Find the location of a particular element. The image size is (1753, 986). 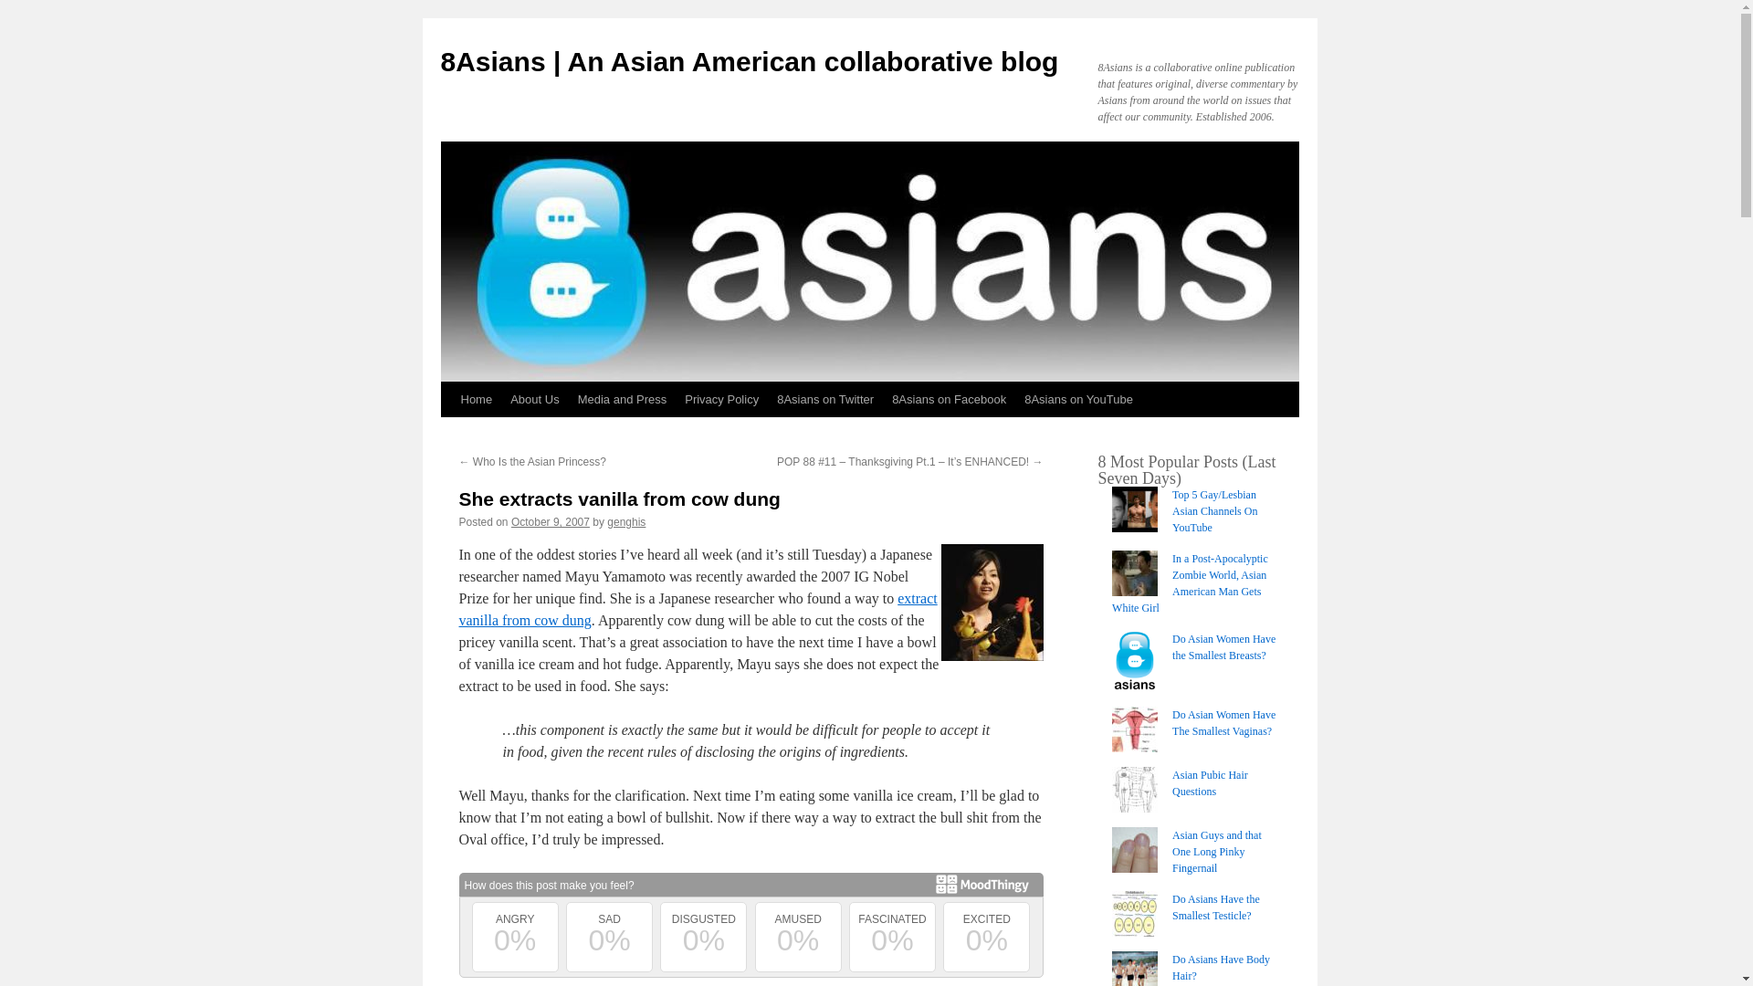

2:19 pm is located at coordinates (550, 521).